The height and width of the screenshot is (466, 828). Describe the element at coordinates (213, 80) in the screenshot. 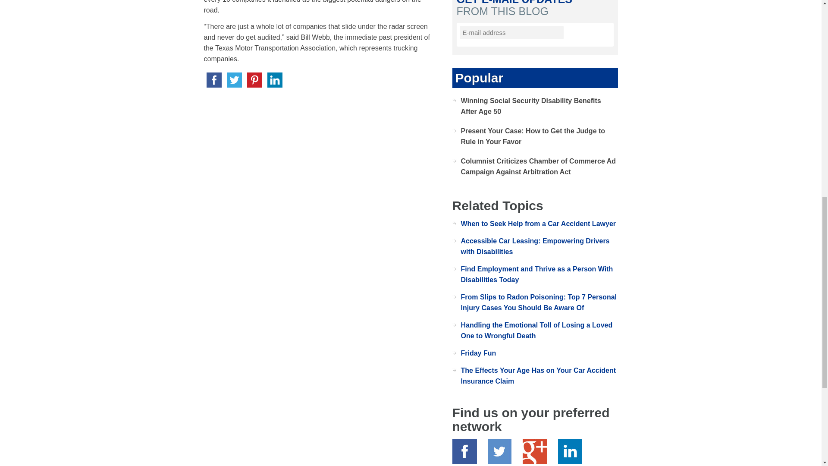

I see `facebook` at that location.